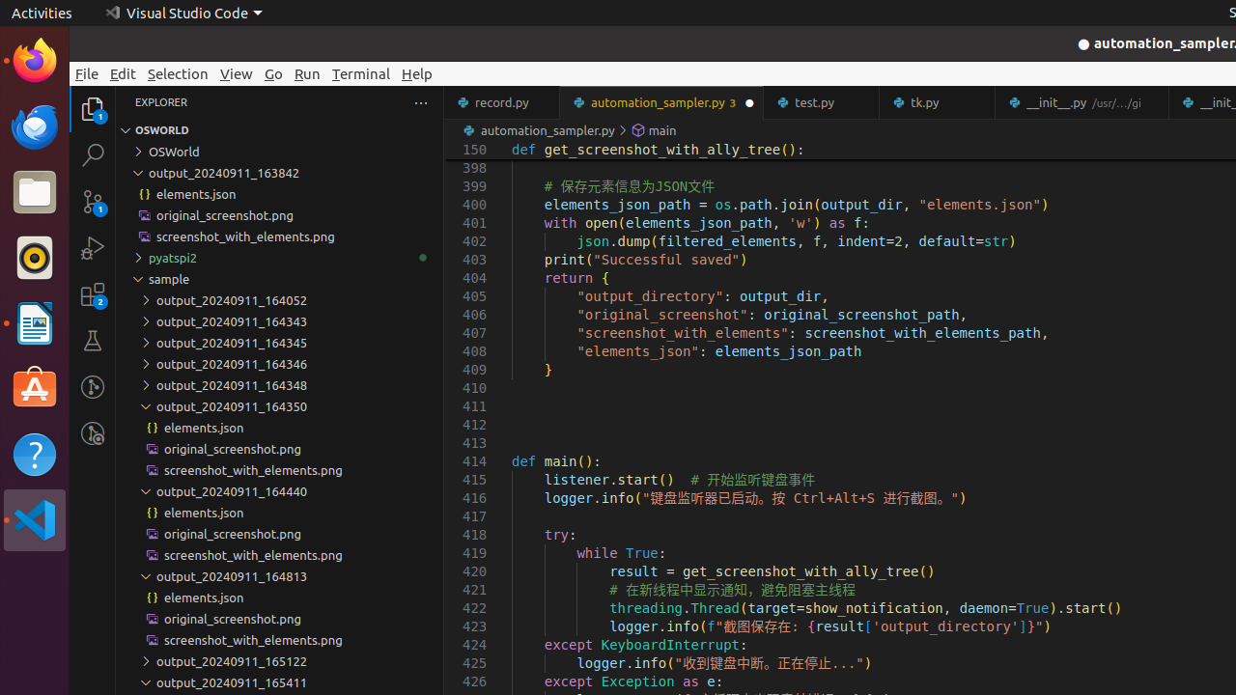 This screenshot has height=695, width=1236. What do you see at coordinates (35, 61) in the screenshot?
I see `Firefox Web Browser` at bounding box center [35, 61].